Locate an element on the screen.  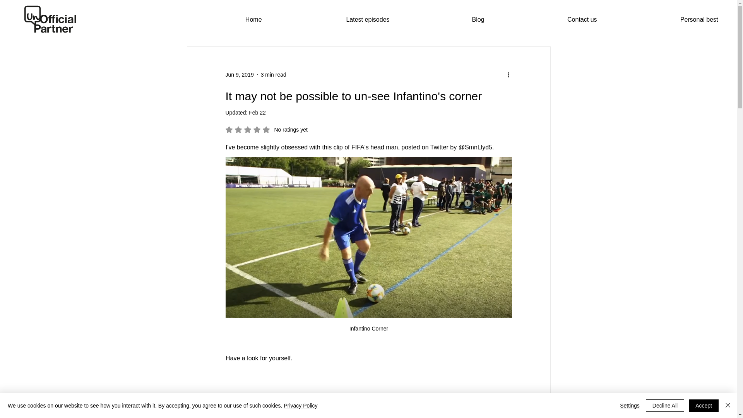
Home is located at coordinates (218, 19).